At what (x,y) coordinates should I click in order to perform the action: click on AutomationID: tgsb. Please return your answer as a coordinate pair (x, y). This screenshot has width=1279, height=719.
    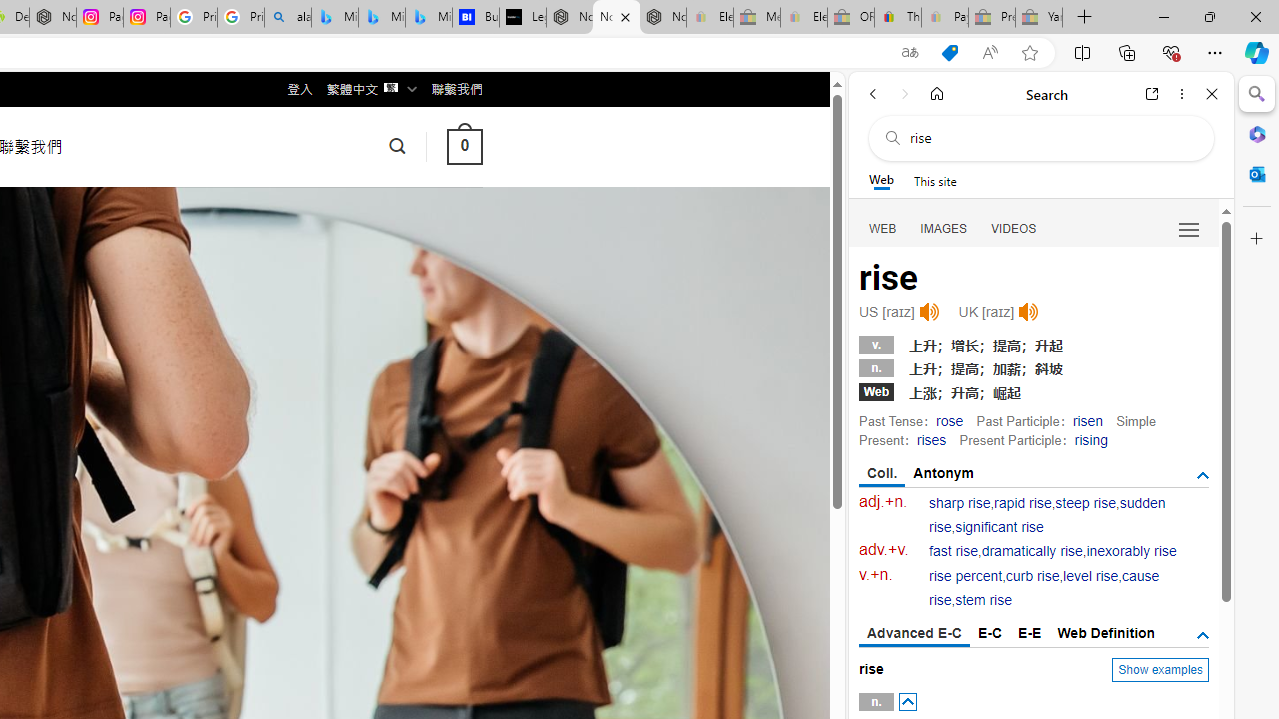
    Looking at the image, I should click on (1203, 475).